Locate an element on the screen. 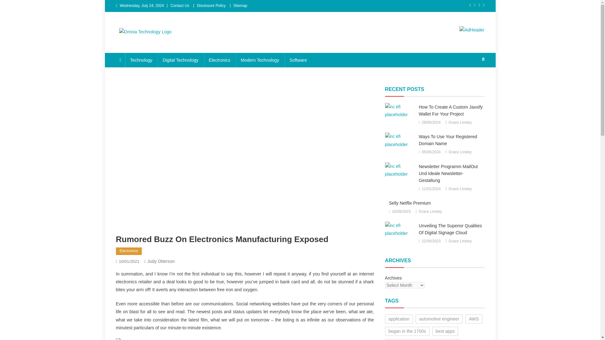 The height and width of the screenshot is (340, 605). Electronics is located at coordinates (219, 60).